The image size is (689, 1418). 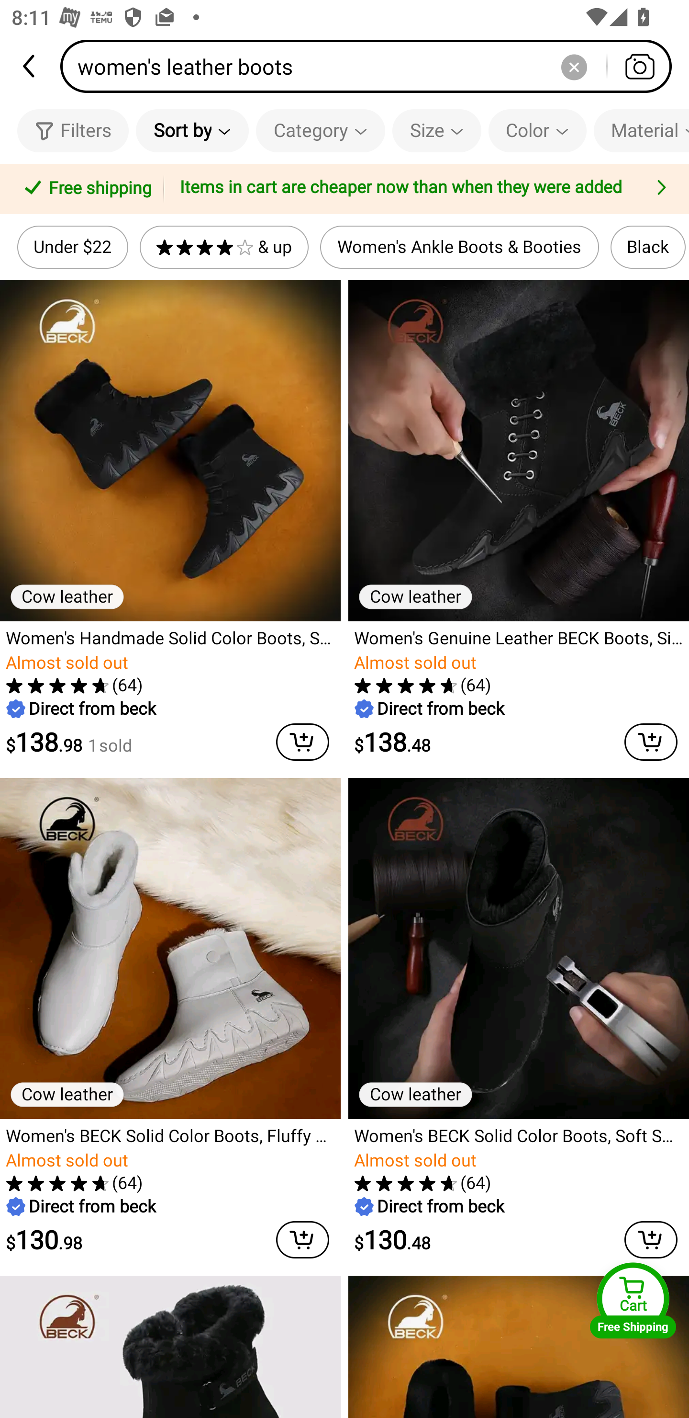 I want to click on Black, so click(x=648, y=247).